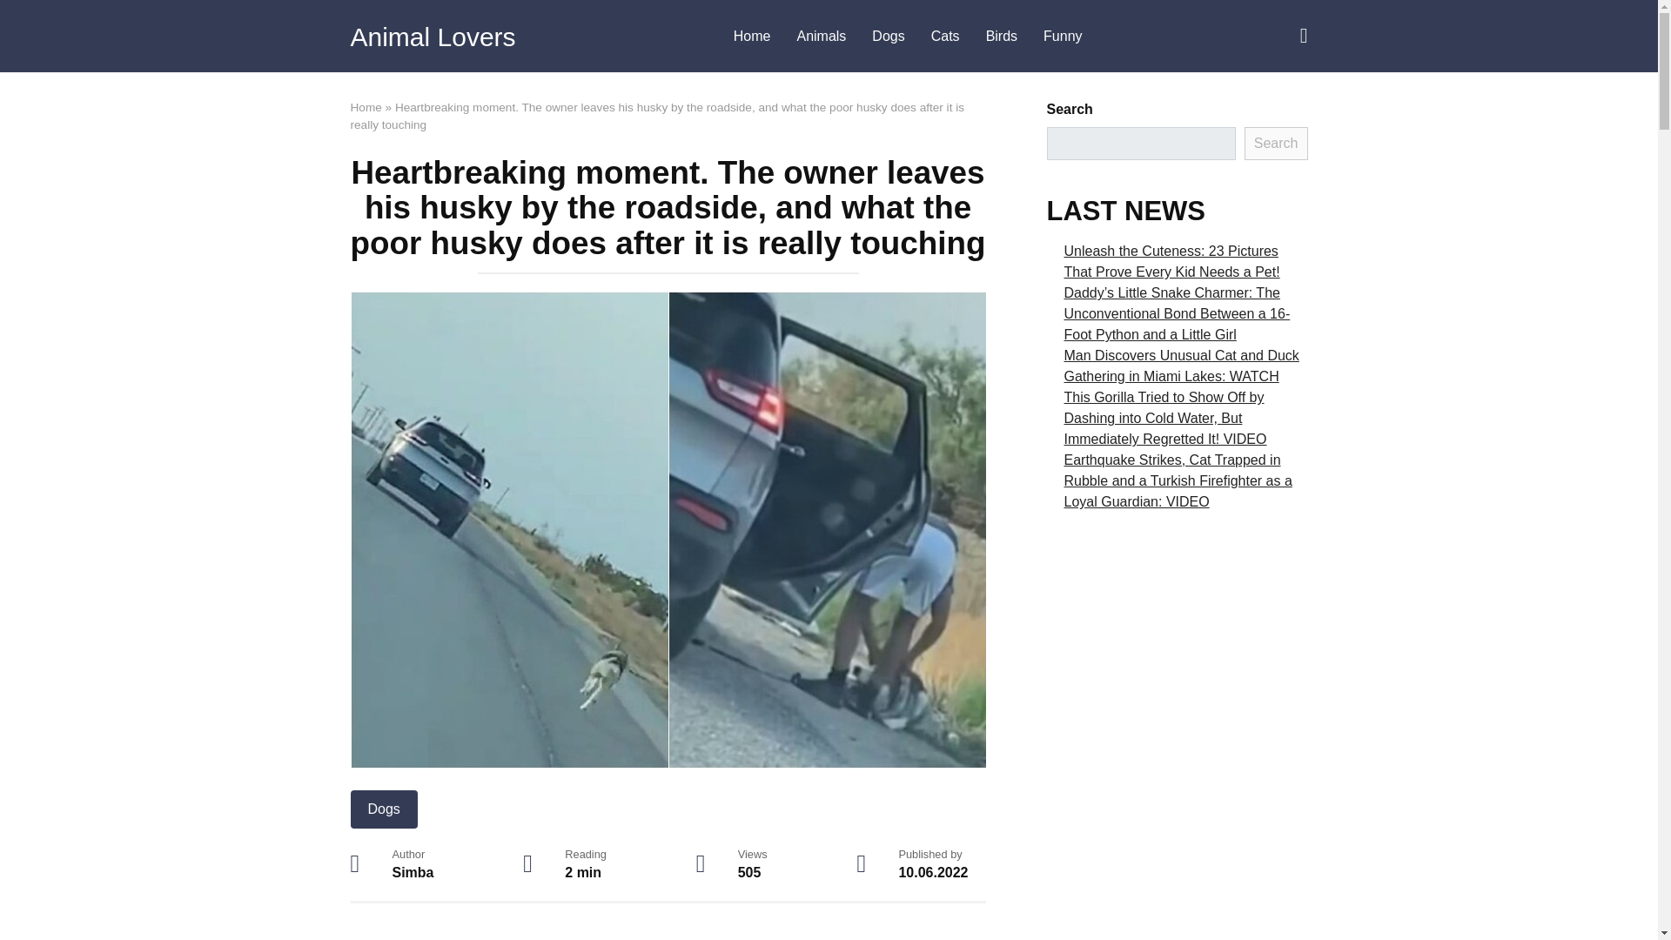 The height and width of the screenshot is (940, 1671). I want to click on Home, so click(365, 106).